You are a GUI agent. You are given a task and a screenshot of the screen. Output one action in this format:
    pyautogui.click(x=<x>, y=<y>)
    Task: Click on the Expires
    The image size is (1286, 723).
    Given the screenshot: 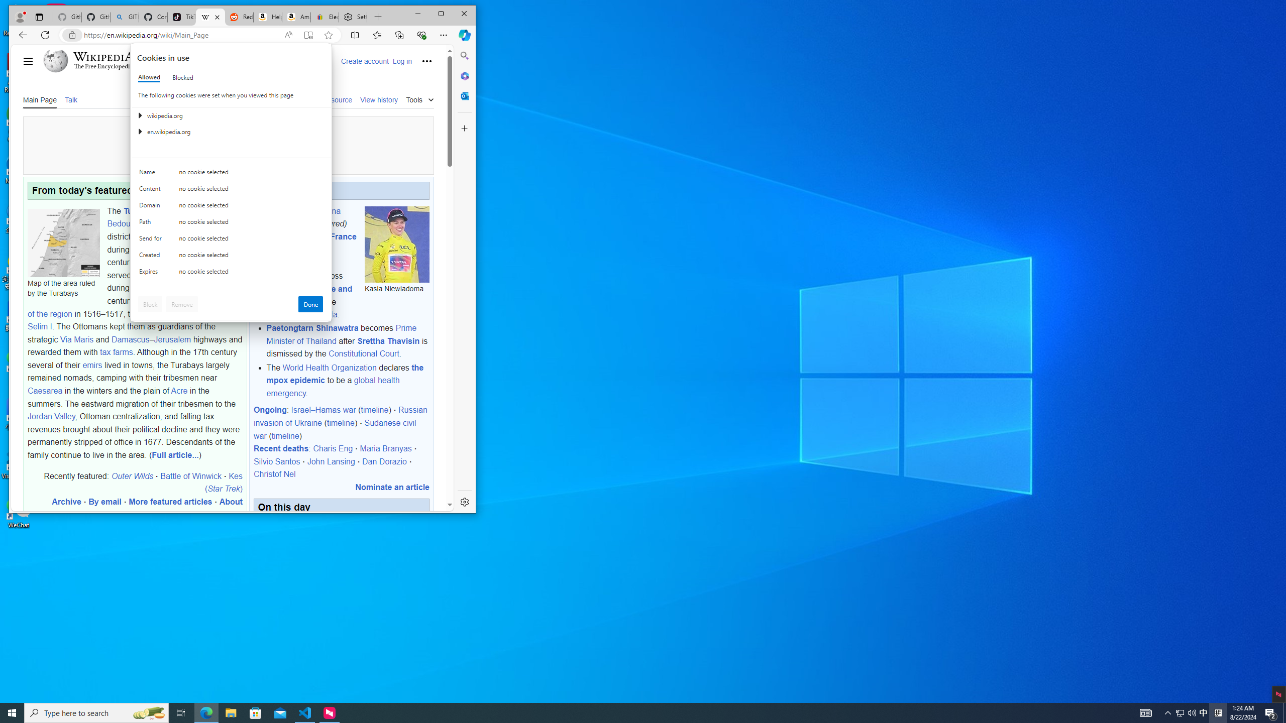 What is the action you would take?
    pyautogui.click(x=152, y=274)
    